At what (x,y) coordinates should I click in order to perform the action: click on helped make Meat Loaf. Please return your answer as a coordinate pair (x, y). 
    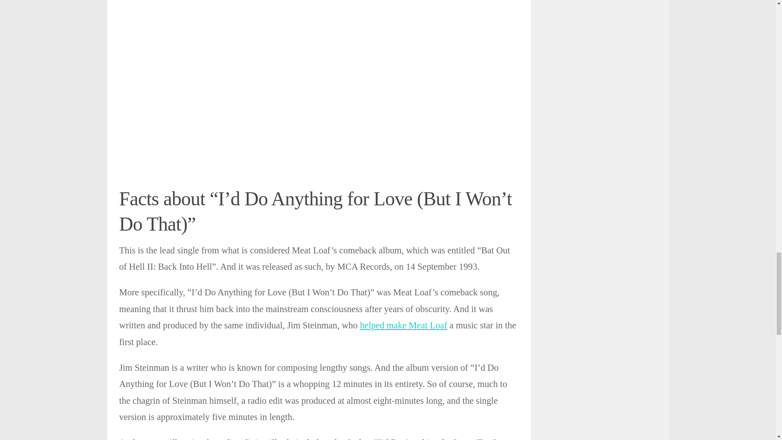
    Looking at the image, I should click on (403, 325).